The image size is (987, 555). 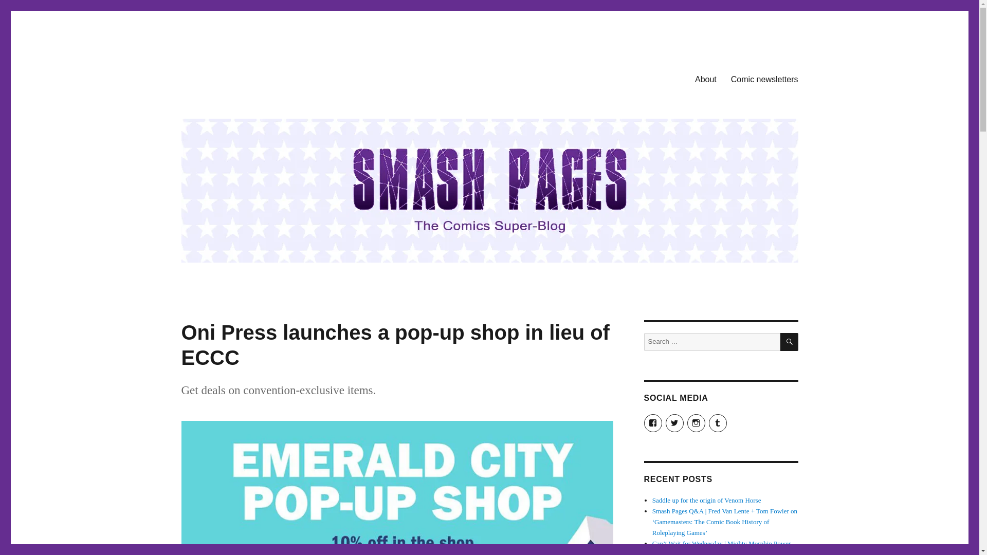 I want to click on Saddle up for the origin of Venom Horse, so click(x=706, y=499).